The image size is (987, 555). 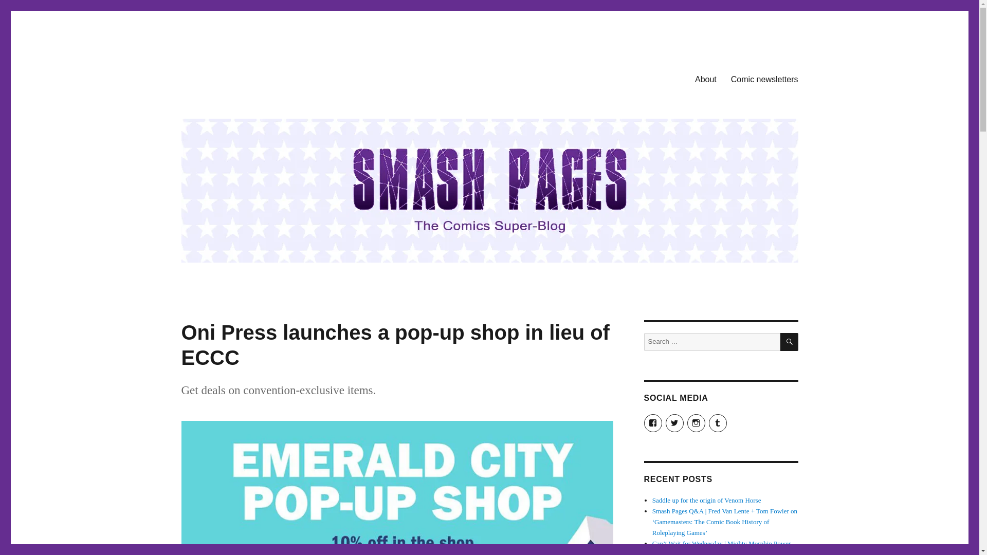 I want to click on Saddle up for the origin of Venom Horse, so click(x=706, y=499).